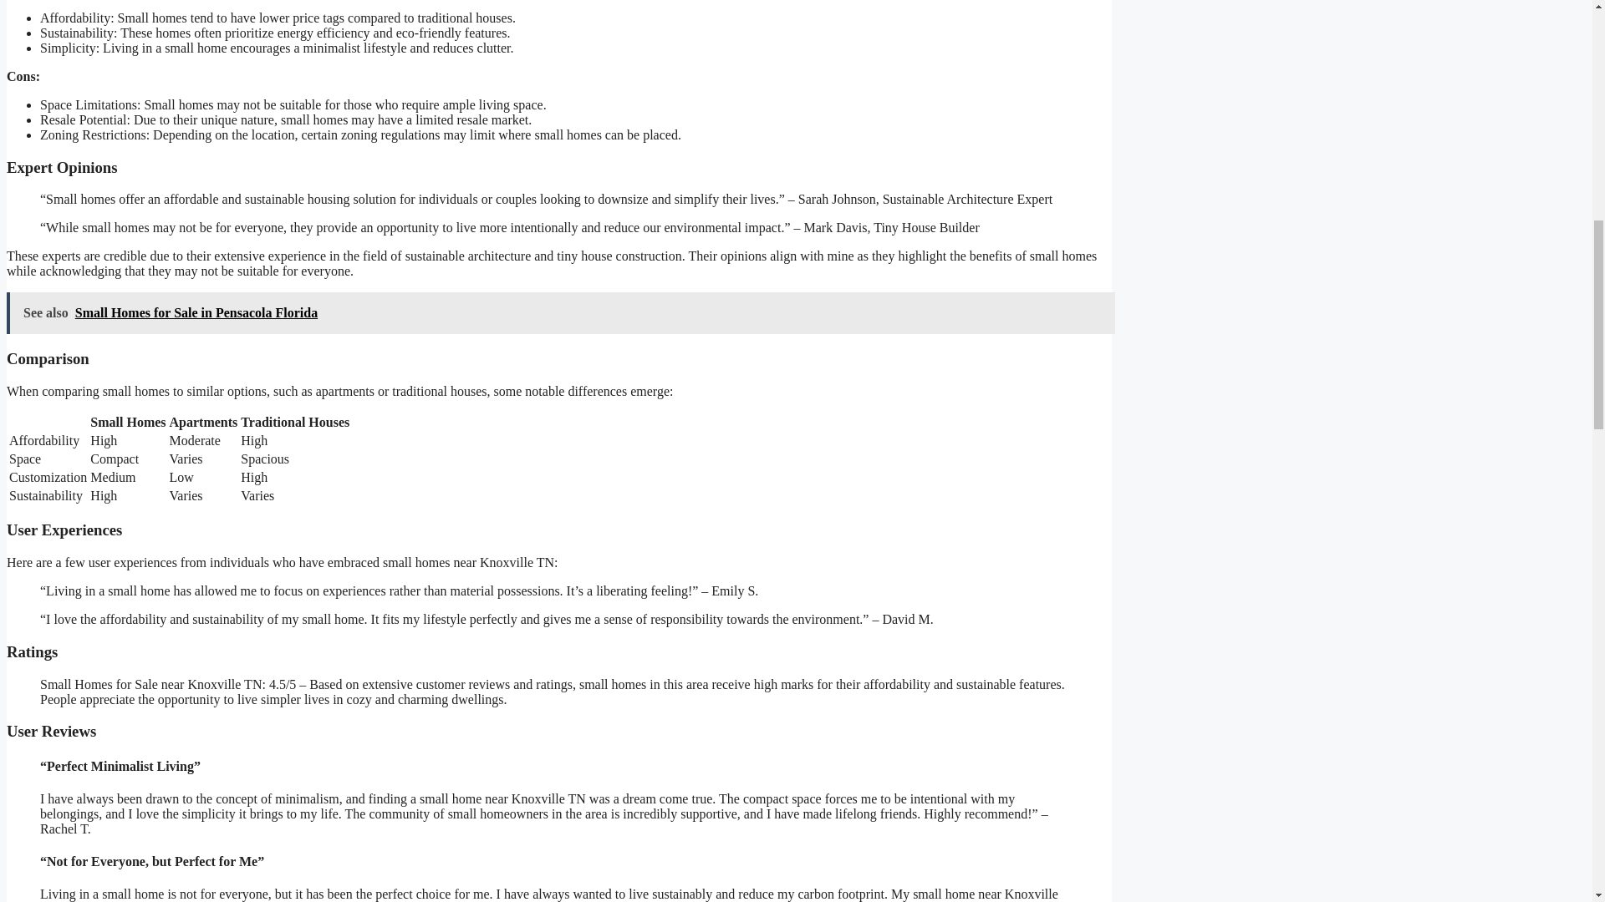  I want to click on See also  Small Homes for Sale in Pensacola Florida, so click(560, 312).